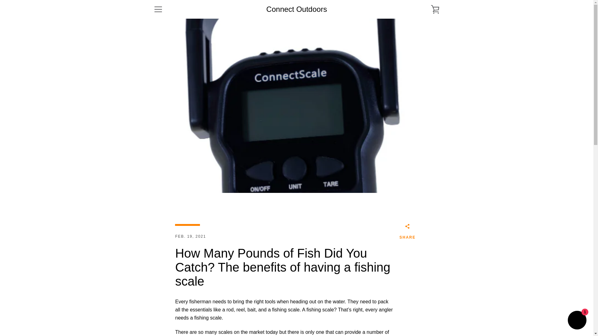 This screenshot has width=598, height=336. What do you see at coordinates (407, 233) in the screenshot?
I see `SHARE` at bounding box center [407, 233].